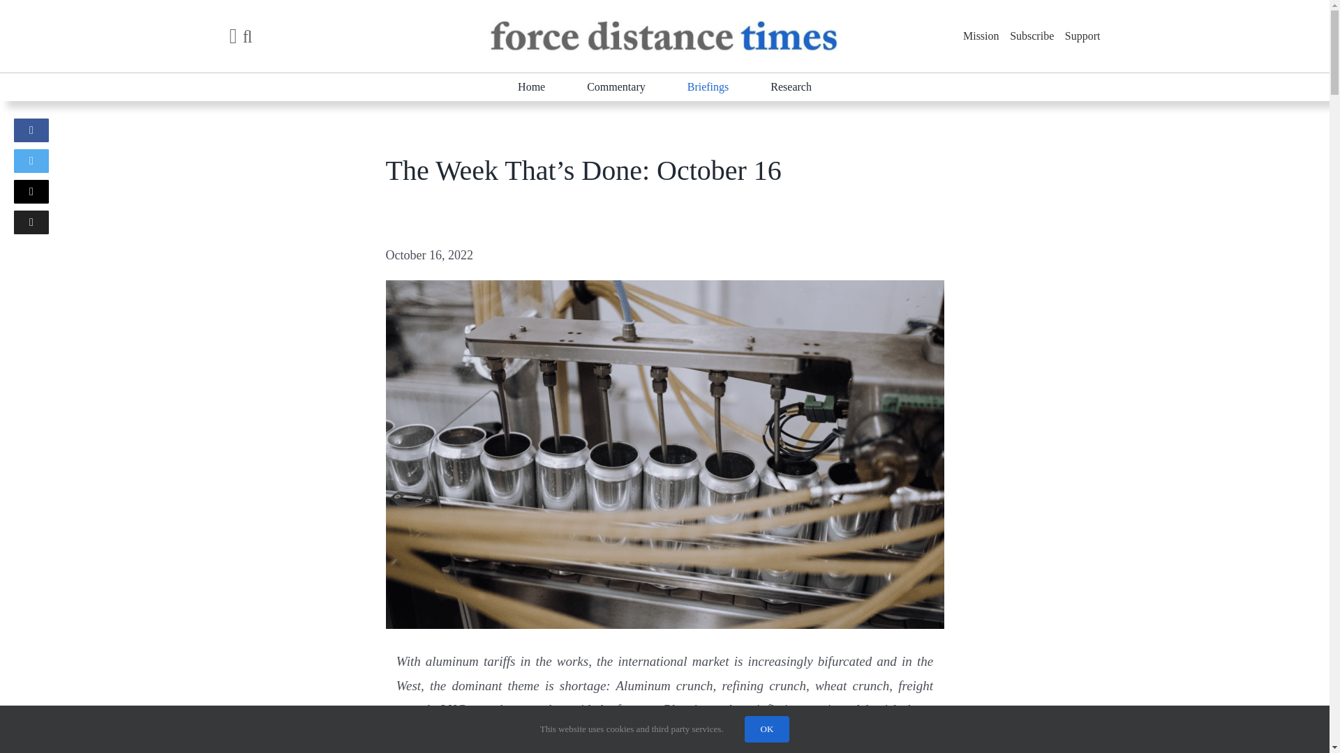  What do you see at coordinates (616, 87) in the screenshot?
I see `Commentary` at bounding box center [616, 87].